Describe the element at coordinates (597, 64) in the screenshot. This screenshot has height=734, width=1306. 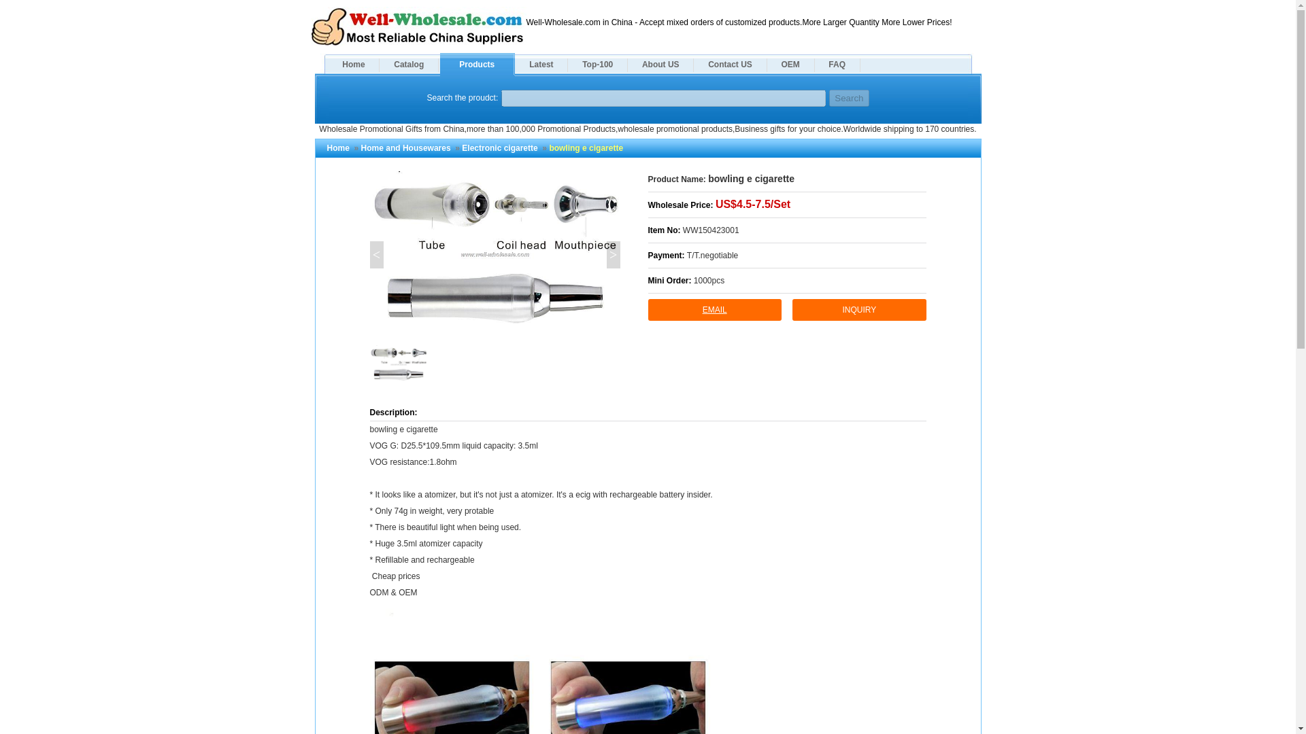
I see `Top-100` at that location.